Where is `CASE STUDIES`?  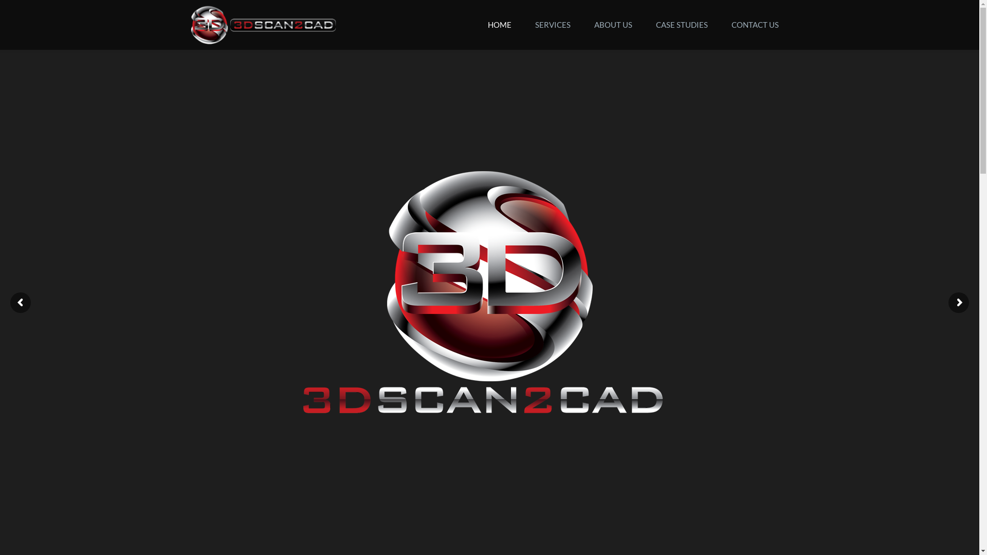
CASE STUDIES is located at coordinates (682, 25).